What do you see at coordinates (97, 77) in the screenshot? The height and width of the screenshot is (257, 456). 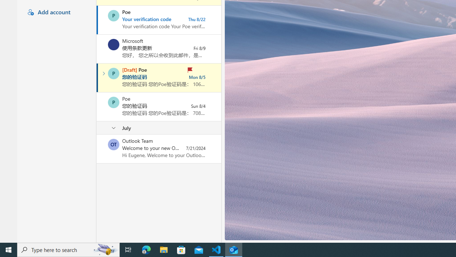 I see `Mark as read` at bounding box center [97, 77].